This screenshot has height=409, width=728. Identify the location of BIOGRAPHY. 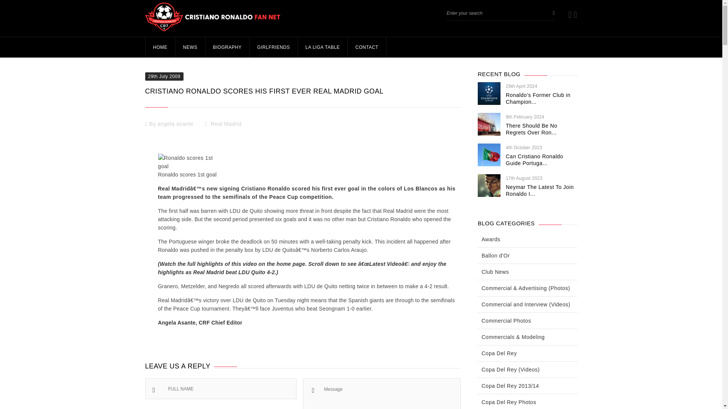
(227, 47).